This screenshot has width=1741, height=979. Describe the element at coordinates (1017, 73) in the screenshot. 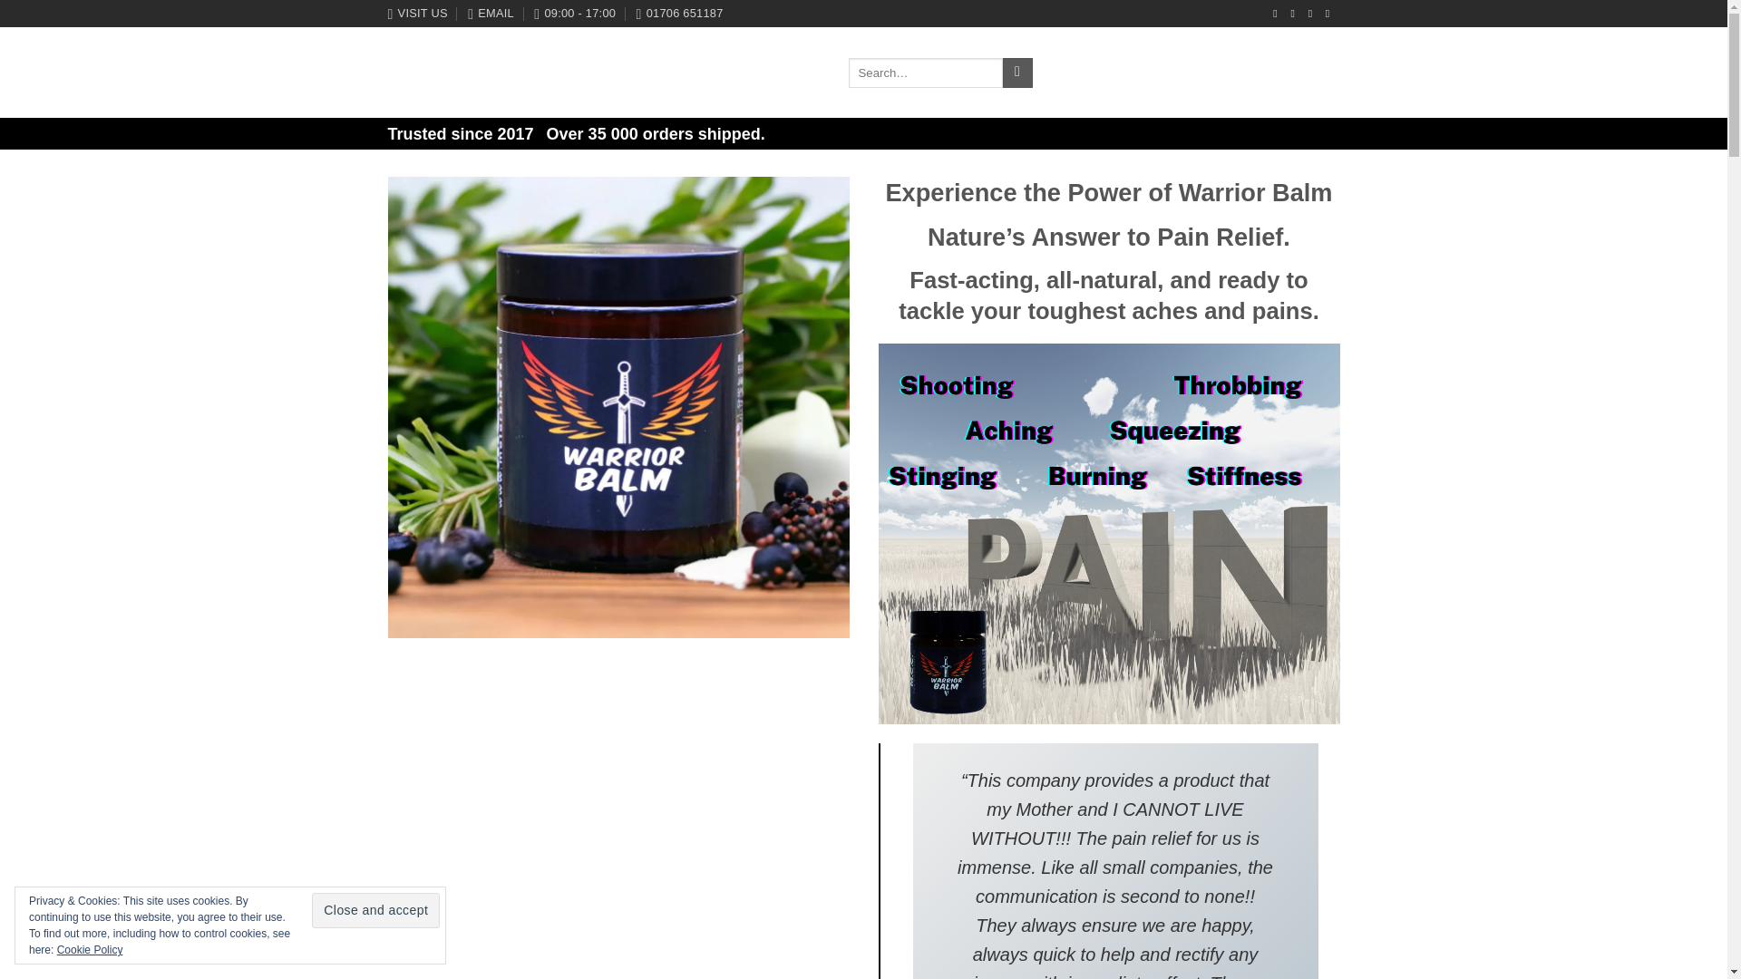

I see `Search` at that location.